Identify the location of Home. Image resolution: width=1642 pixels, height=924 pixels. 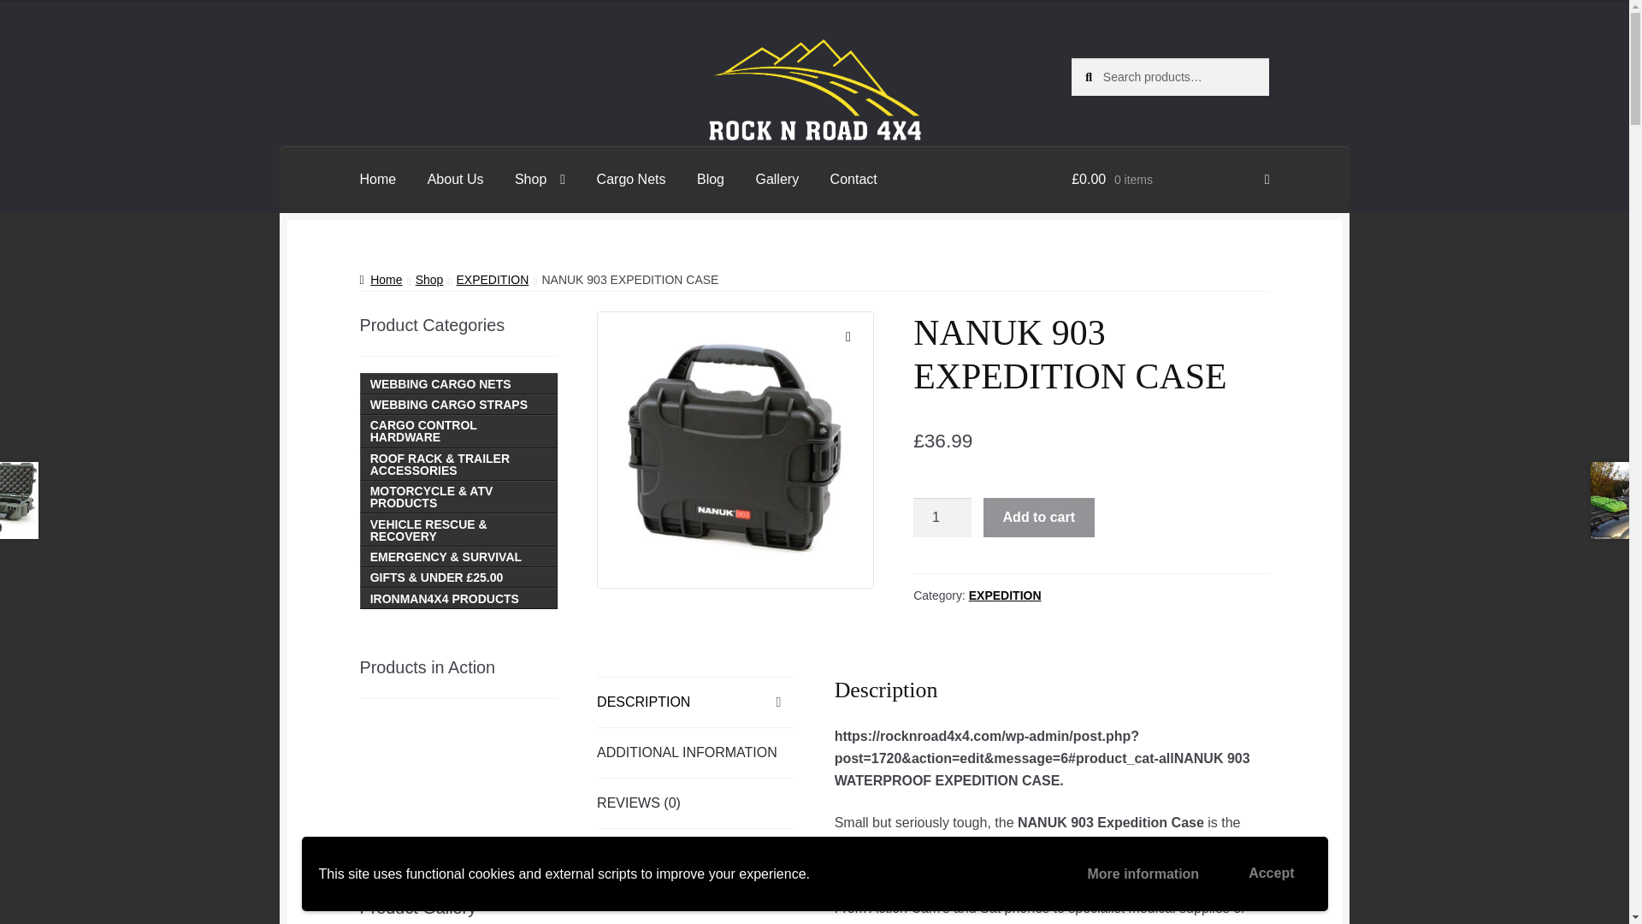
(378, 180).